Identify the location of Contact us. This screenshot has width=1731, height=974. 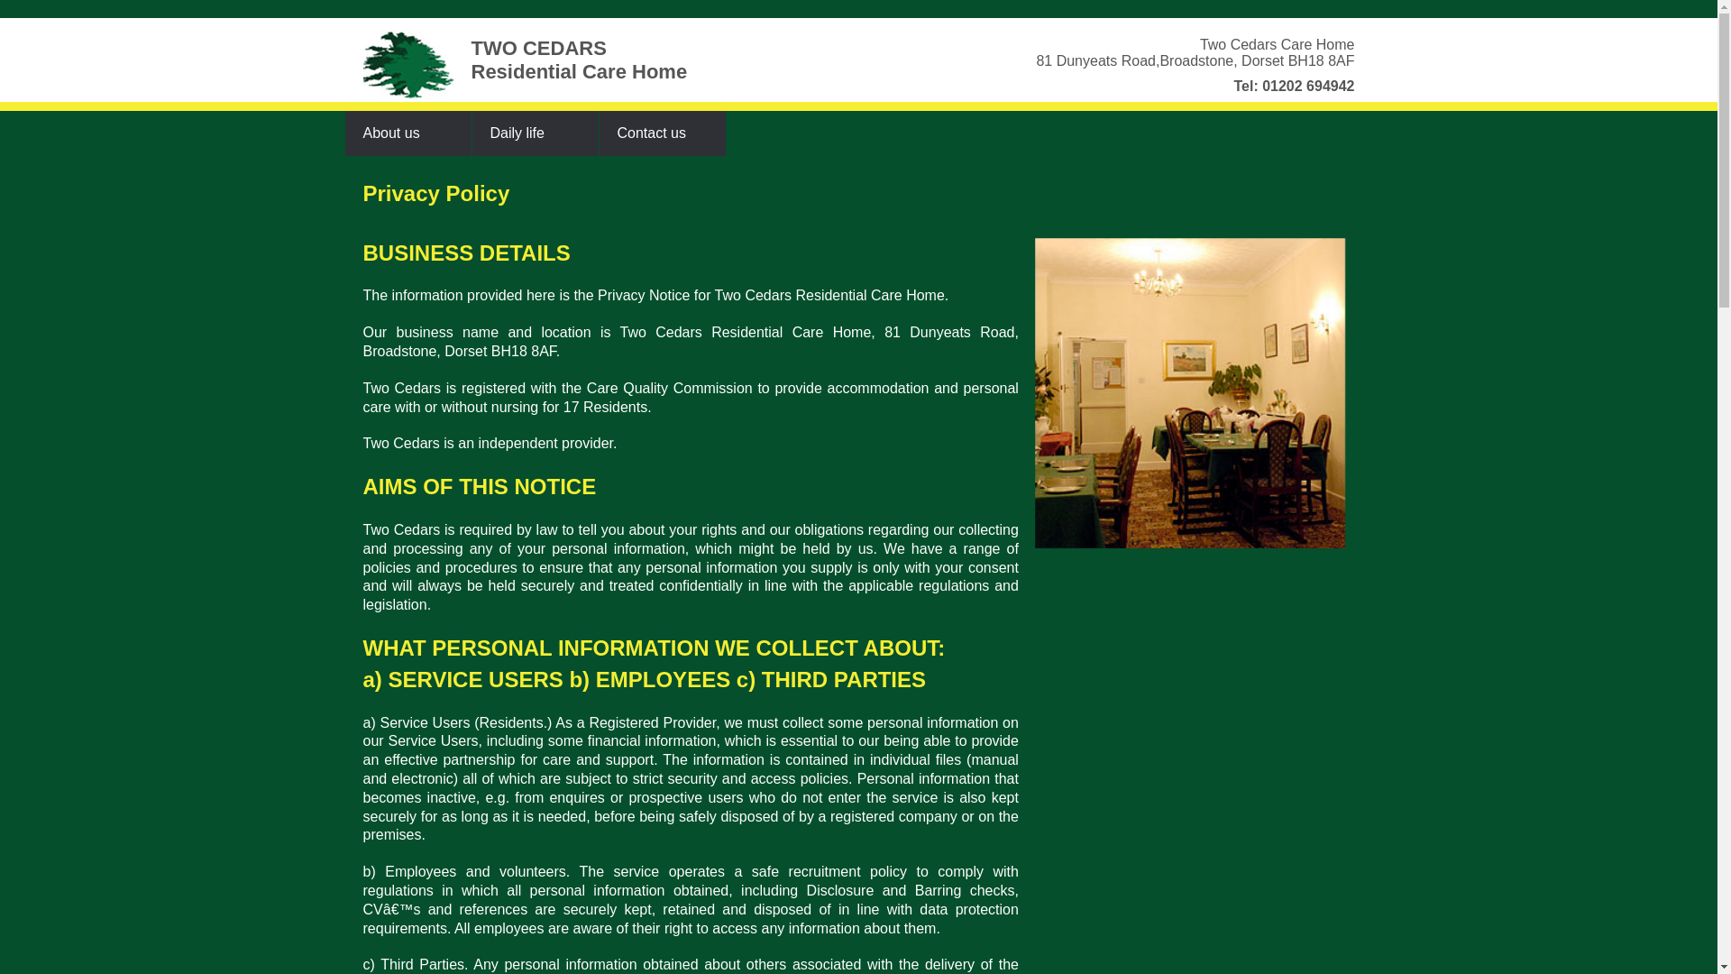
(662, 133).